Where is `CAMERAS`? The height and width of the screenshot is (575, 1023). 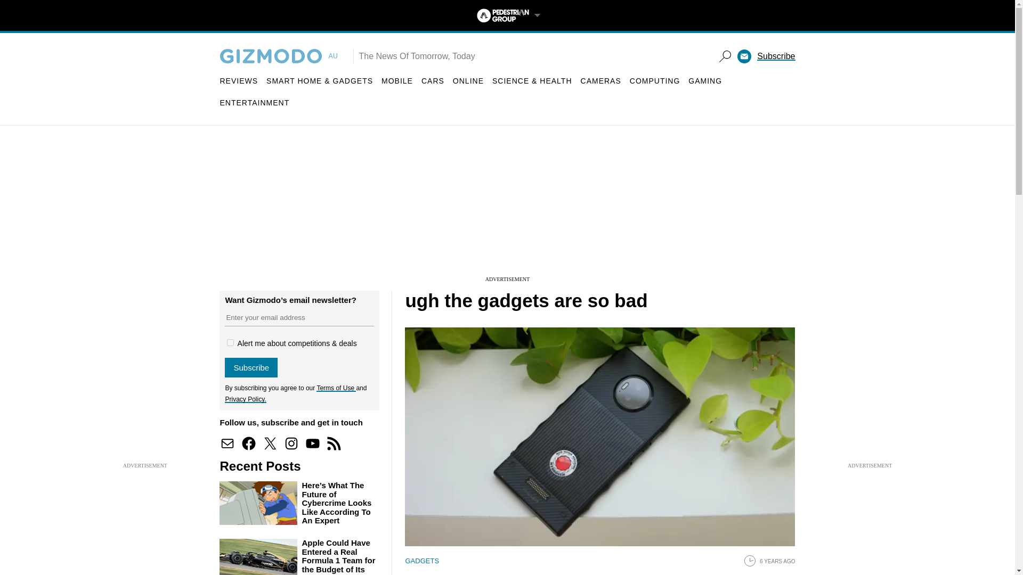
CAMERAS is located at coordinates (601, 81).